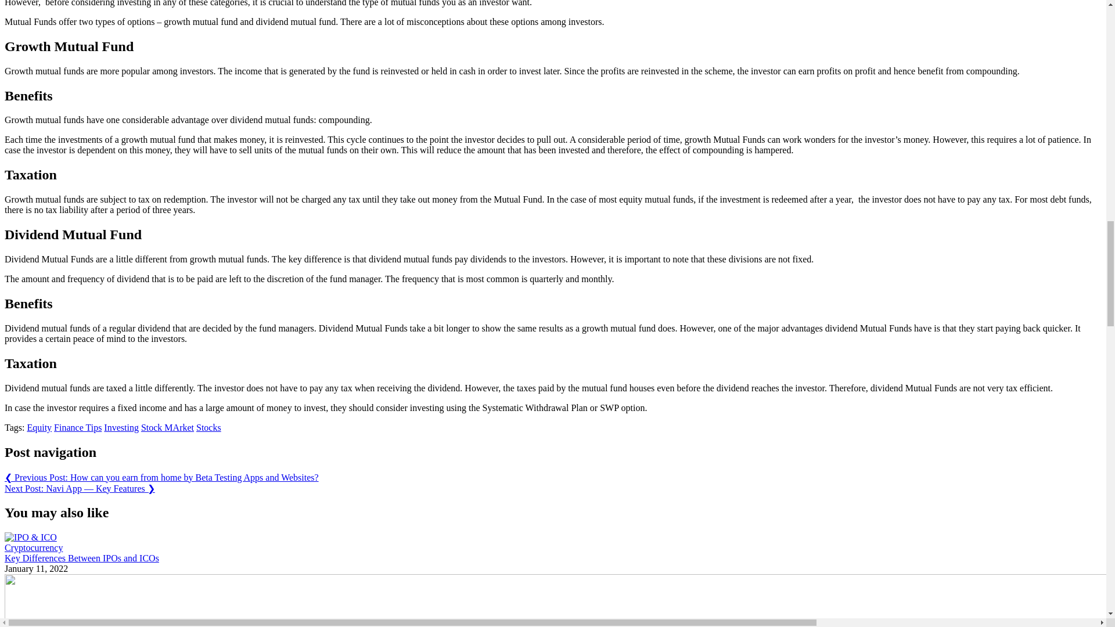  Describe the element at coordinates (208, 427) in the screenshot. I see `Stocks` at that location.